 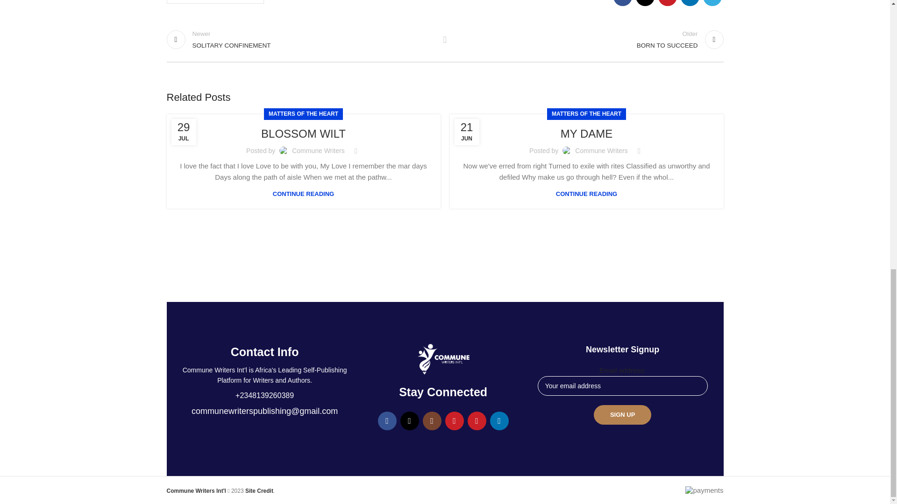 I want to click on Back to list, so click(x=303, y=133).